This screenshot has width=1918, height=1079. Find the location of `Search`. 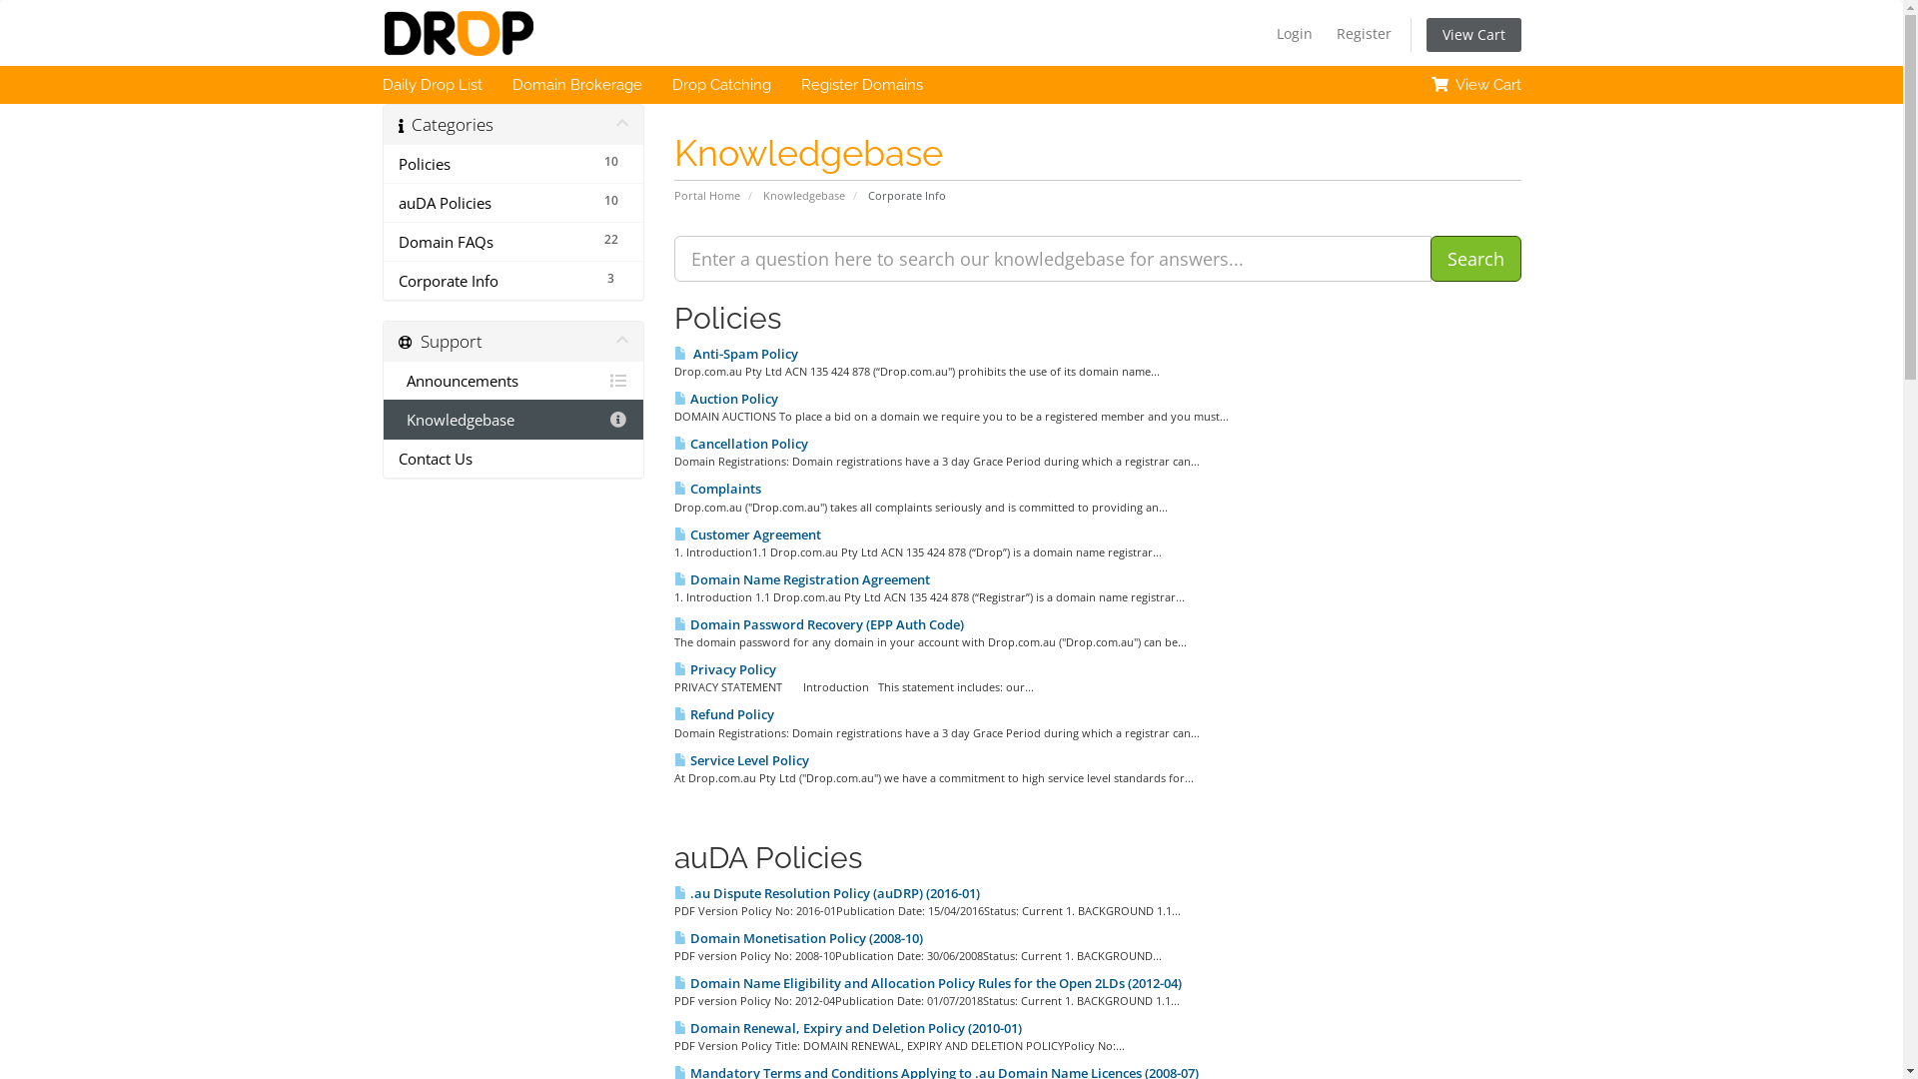

Search is located at coordinates (1476, 259).